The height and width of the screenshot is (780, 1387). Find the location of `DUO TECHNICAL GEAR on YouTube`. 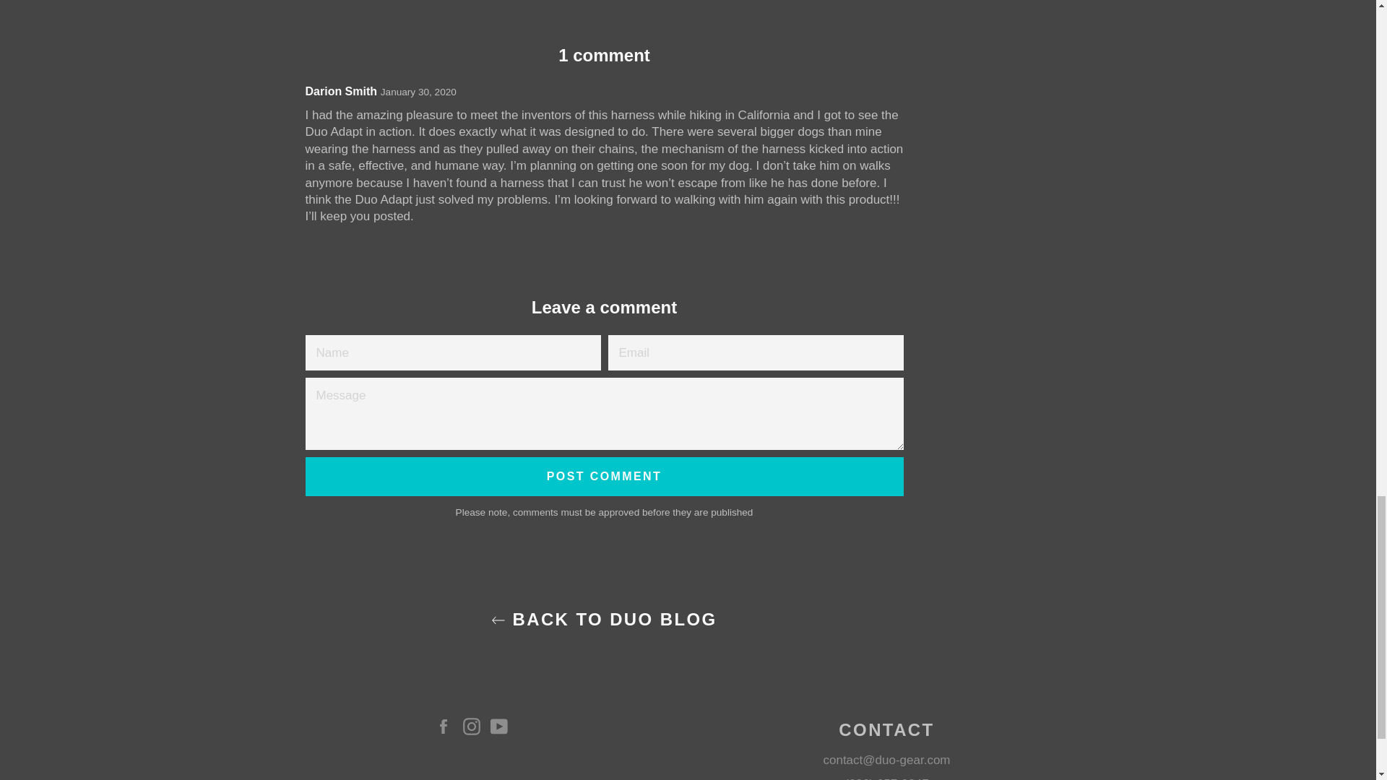

DUO TECHNICAL GEAR on YouTube is located at coordinates (503, 727).